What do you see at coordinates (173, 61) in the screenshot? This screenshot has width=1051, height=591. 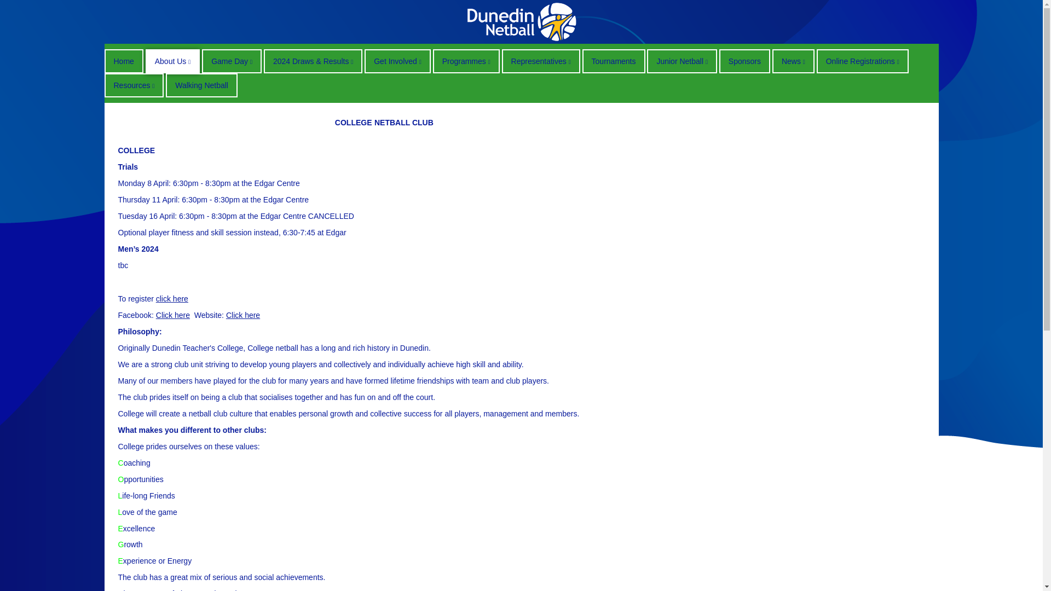 I see `About Us` at bounding box center [173, 61].